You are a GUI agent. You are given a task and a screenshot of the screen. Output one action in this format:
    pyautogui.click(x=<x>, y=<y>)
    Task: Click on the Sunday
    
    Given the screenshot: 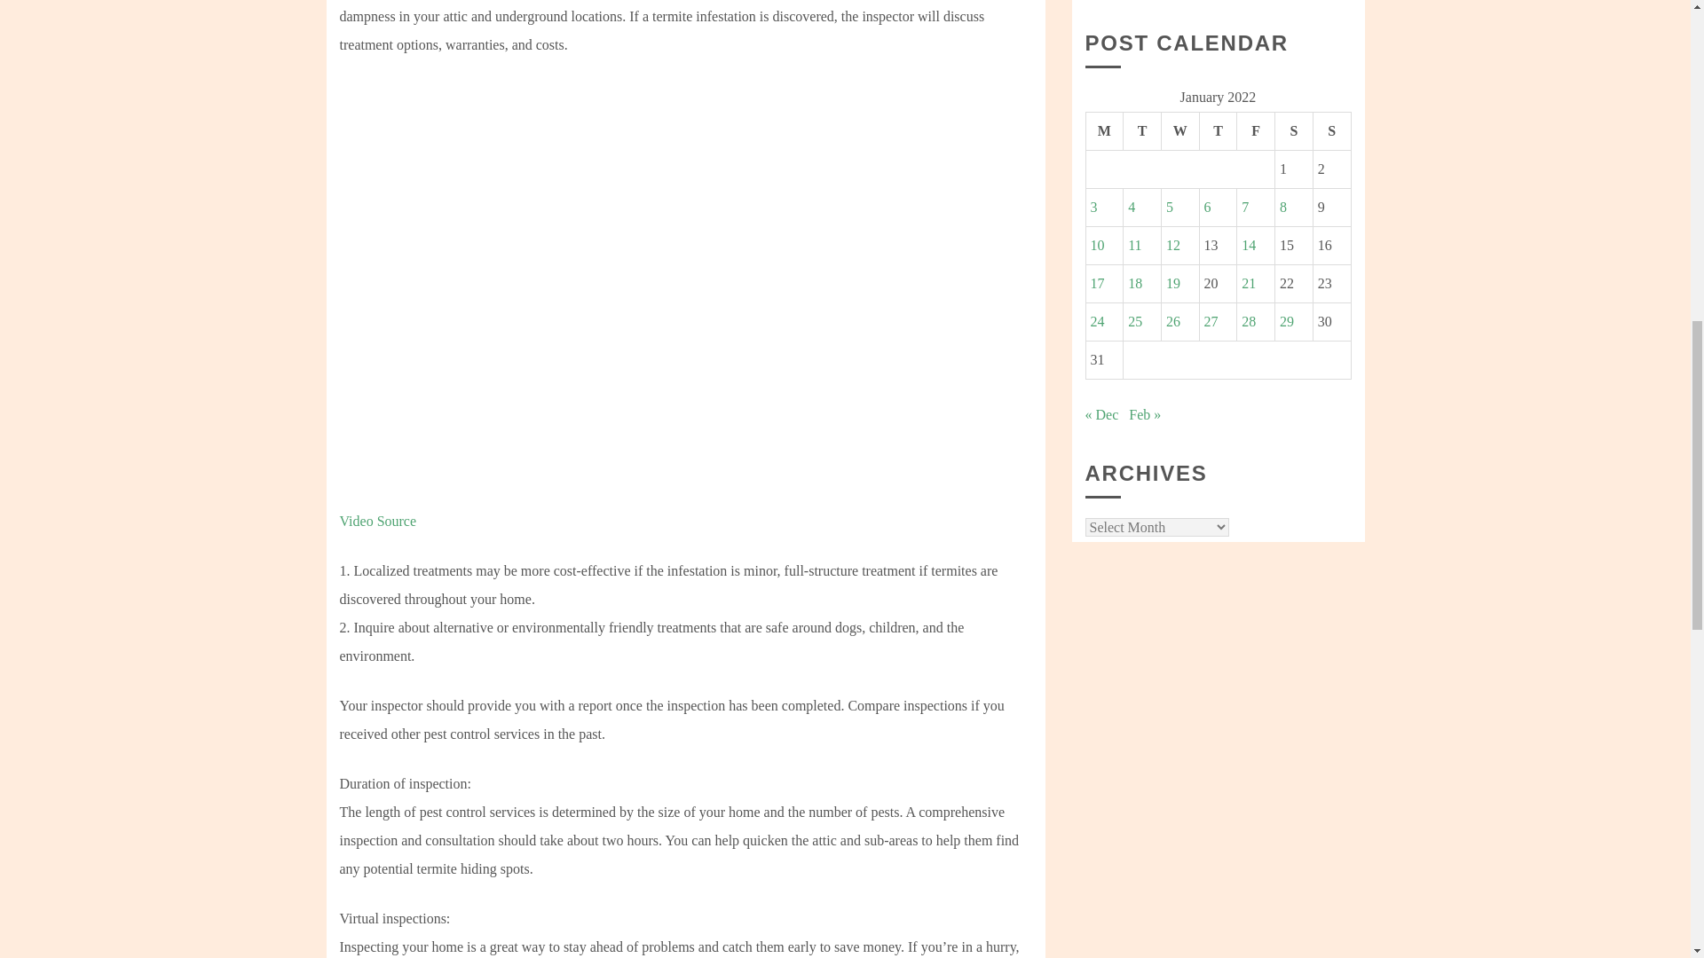 What is the action you would take?
    pyautogui.click(x=1331, y=130)
    